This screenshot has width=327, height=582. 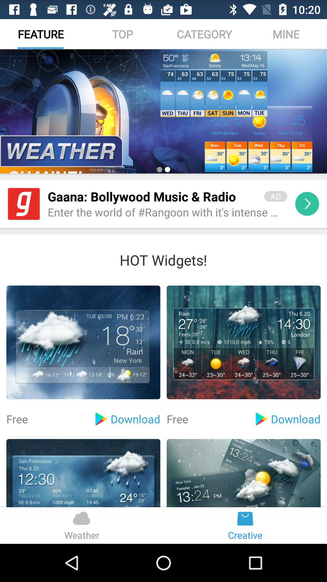 What do you see at coordinates (152, 196) in the screenshot?
I see `launch the icon next to the ad app` at bounding box center [152, 196].